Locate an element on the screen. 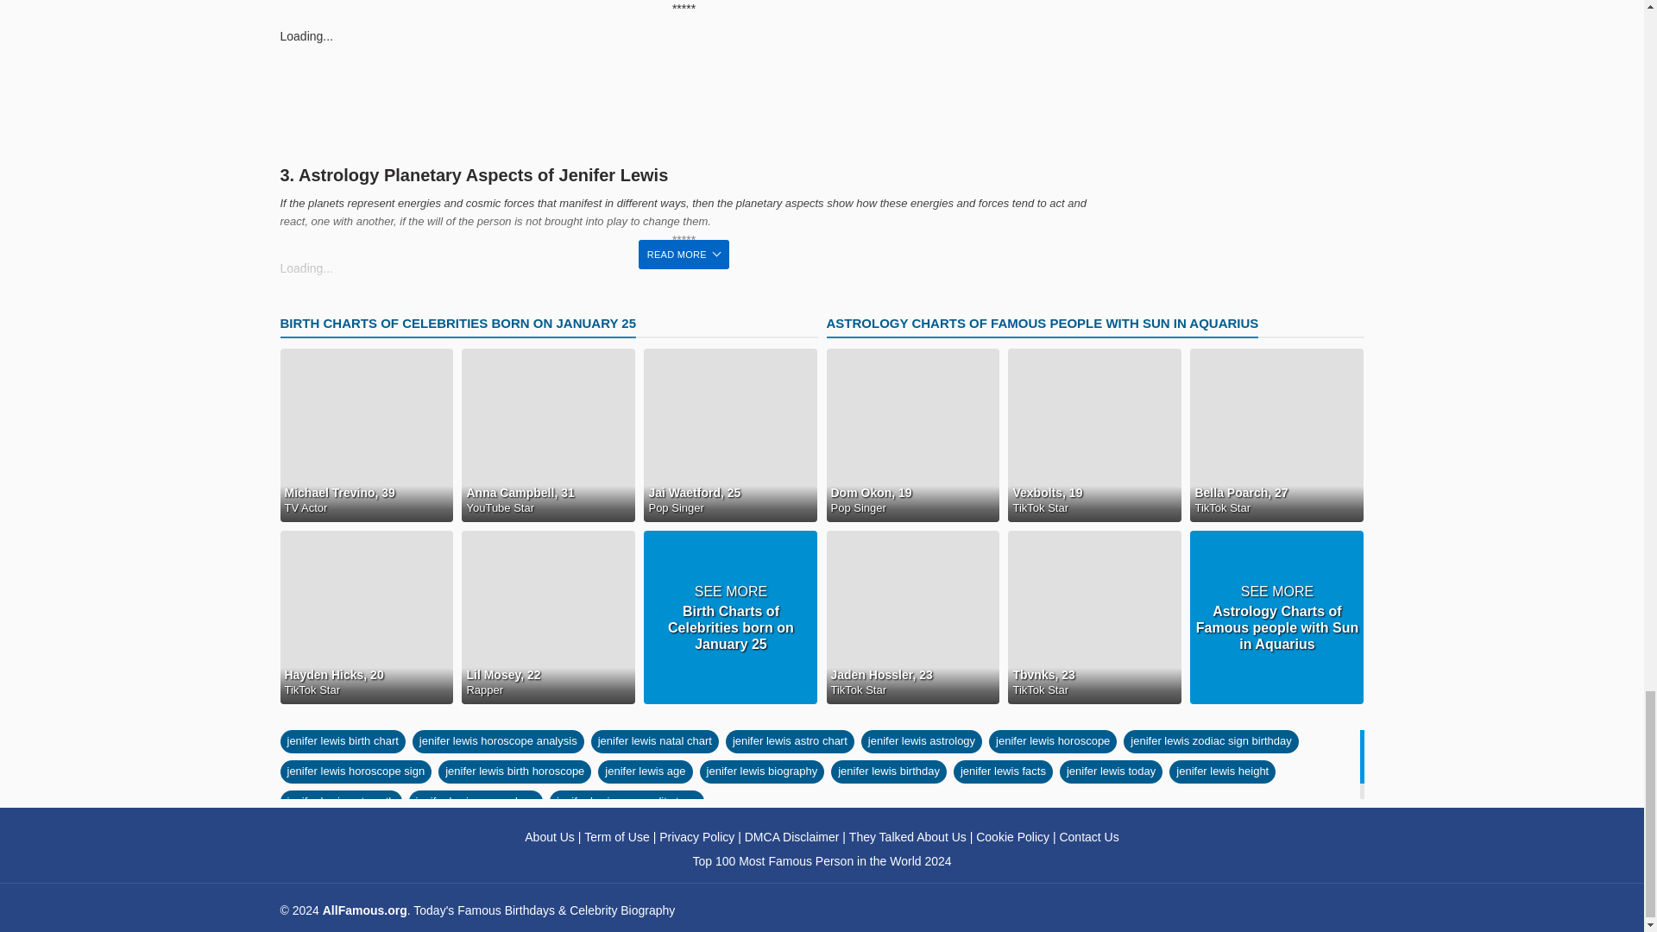 This screenshot has height=932, width=1657. Advertisement is located at coordinates (684, 102).